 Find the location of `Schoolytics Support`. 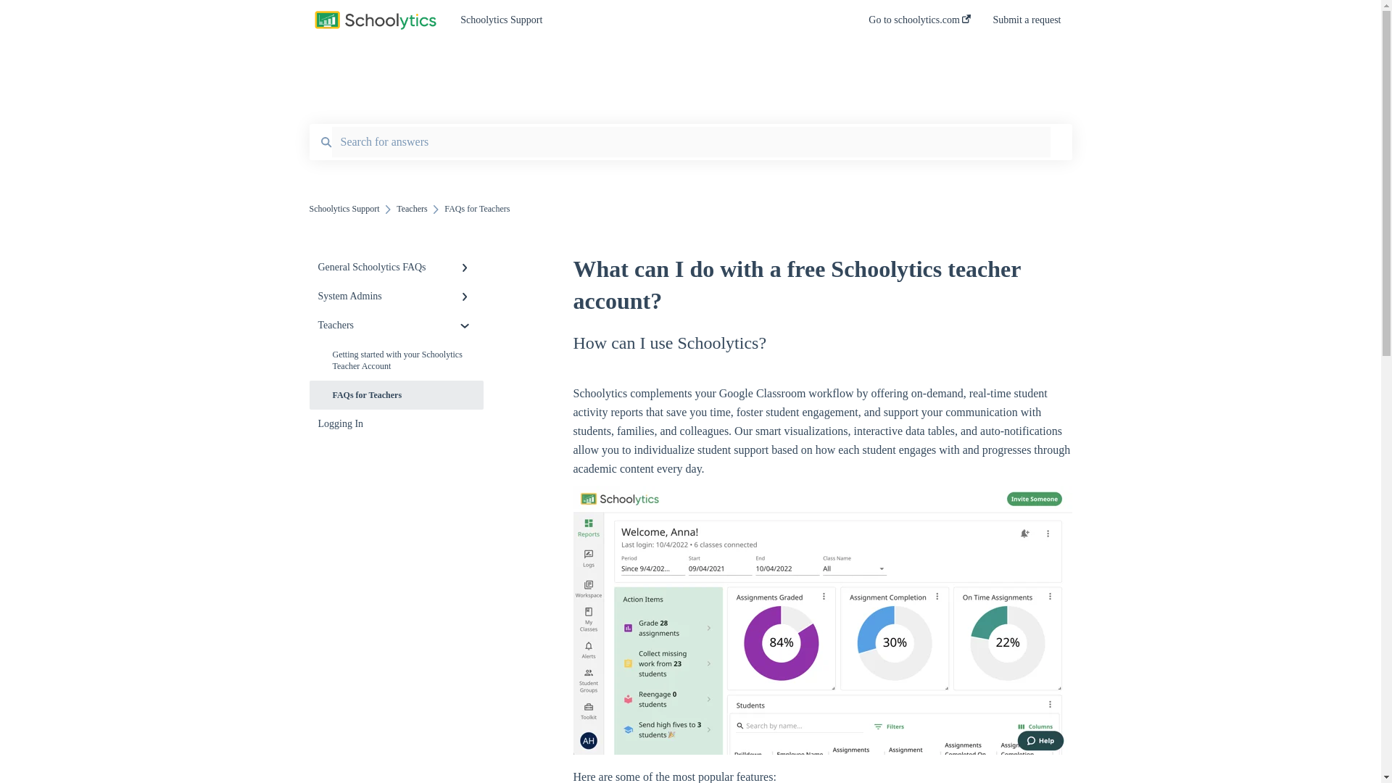

Schoolytics Support is located at coordinates (642, 20).